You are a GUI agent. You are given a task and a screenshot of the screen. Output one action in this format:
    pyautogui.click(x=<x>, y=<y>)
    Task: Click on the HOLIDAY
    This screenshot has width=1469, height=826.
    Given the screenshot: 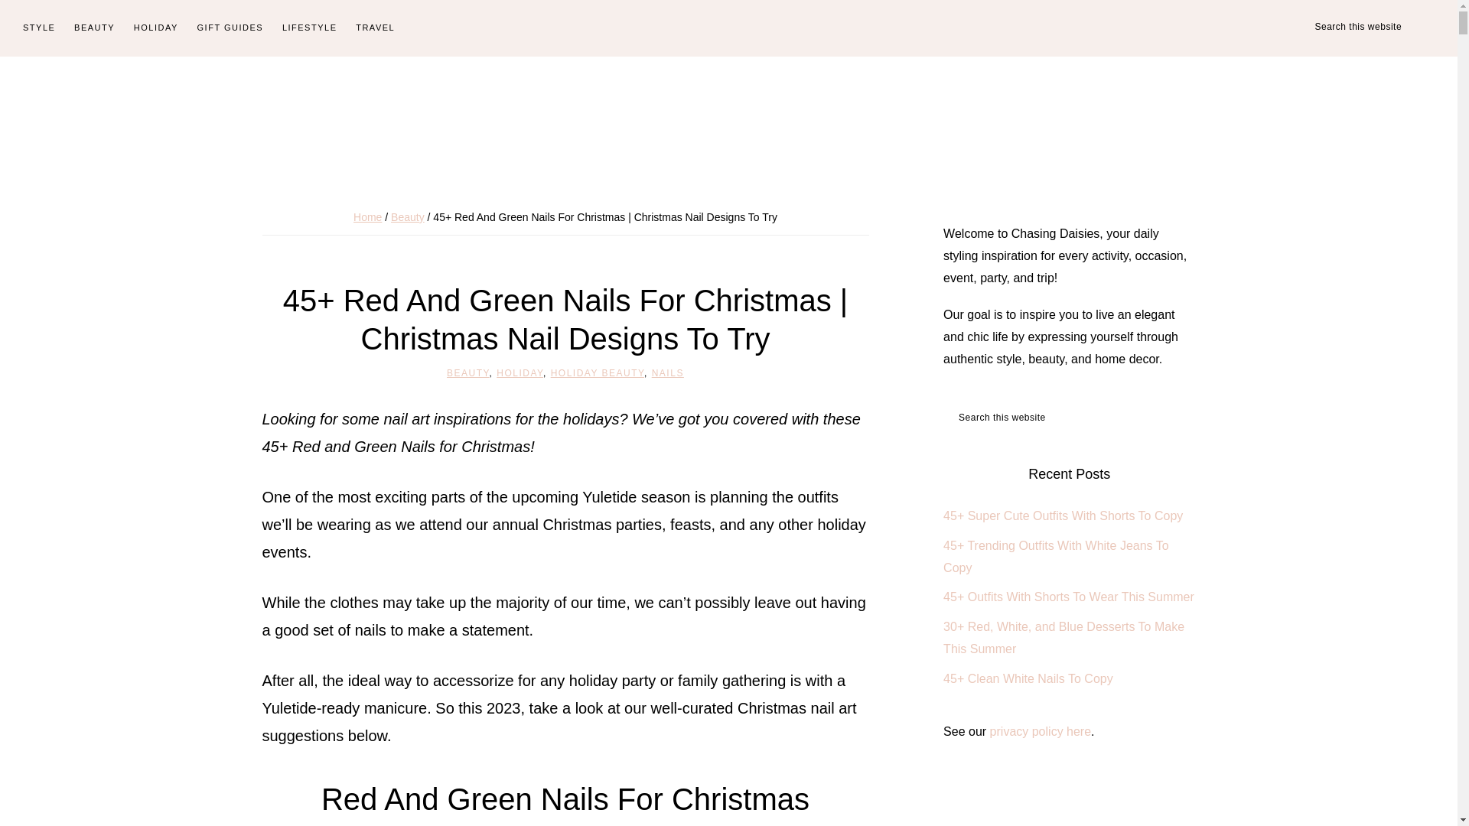 What is the action you would take?
    pyautogui.click(x=520, y=372)
    